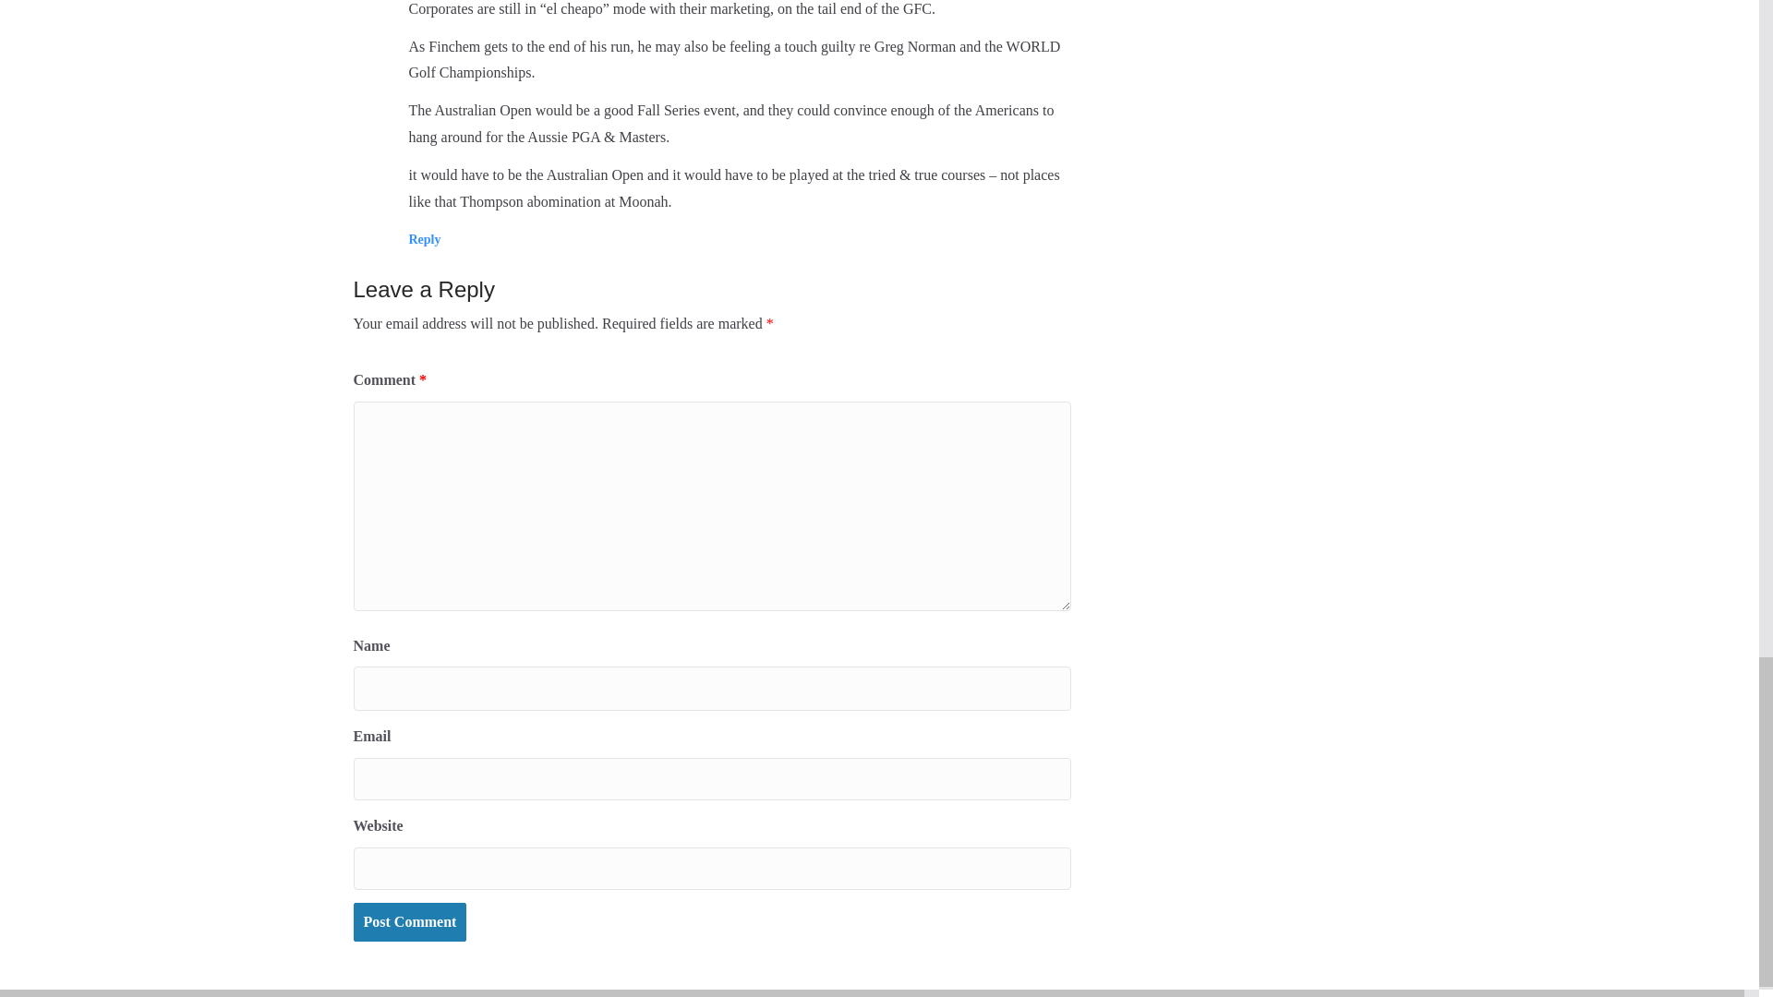 This screenshot has width=1773, height=997. What do you see at coordinates (409, 922) in the screenshot?
I see `Post Comment` at bounding box center [409, 922].